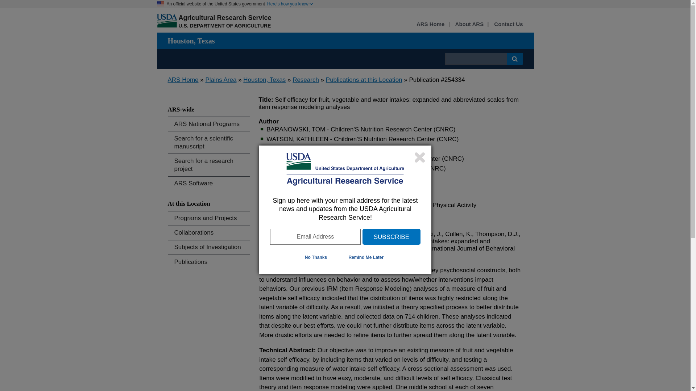 Image resolution: width=696 pixels, height=391 pixels. What do you see at coordinates (315, 237) in the screenshot?
I see `Email Address` at bounding box center [315, 237].